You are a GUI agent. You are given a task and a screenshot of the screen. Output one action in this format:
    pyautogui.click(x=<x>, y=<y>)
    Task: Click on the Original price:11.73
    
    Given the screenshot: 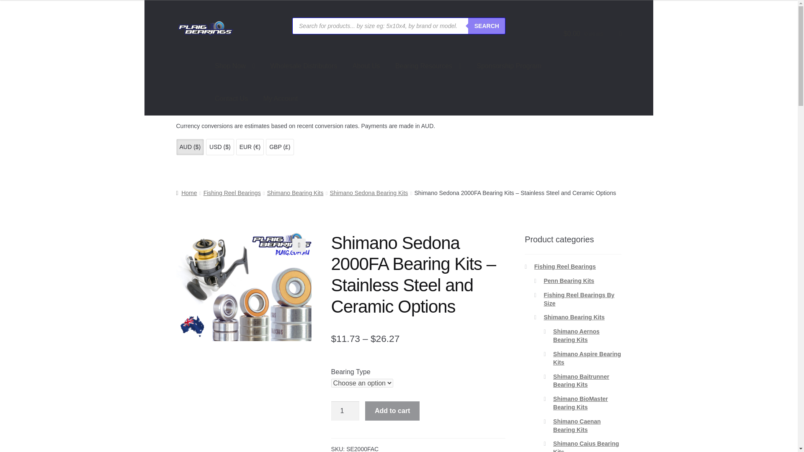 What is the action you would take?
    pyautogui.click(x=346, y=338)
    